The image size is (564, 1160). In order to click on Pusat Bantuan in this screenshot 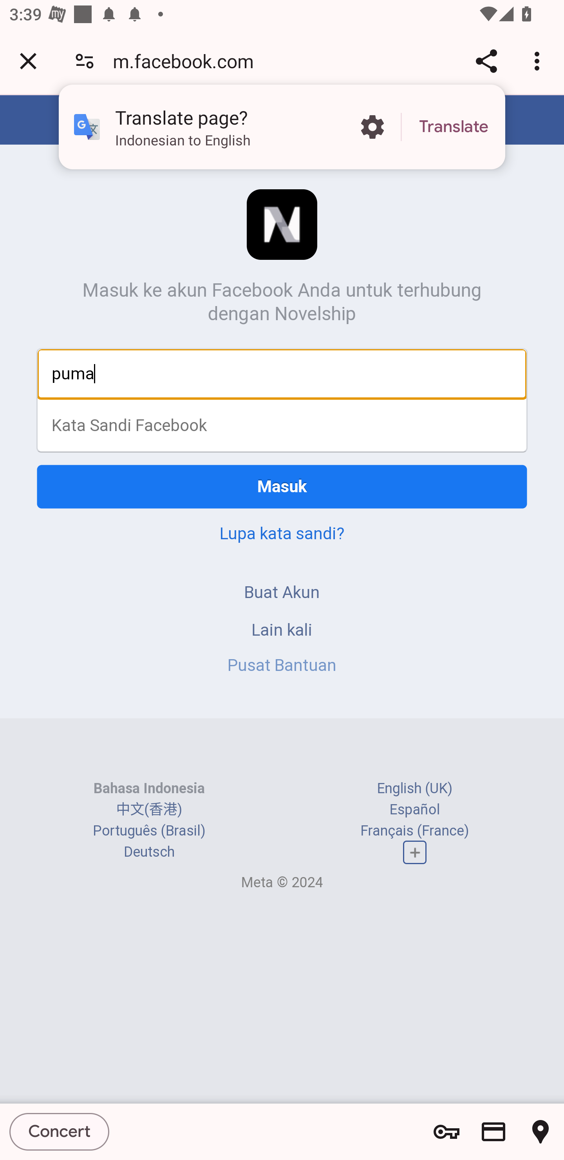, I will do `click(282, 665)`.